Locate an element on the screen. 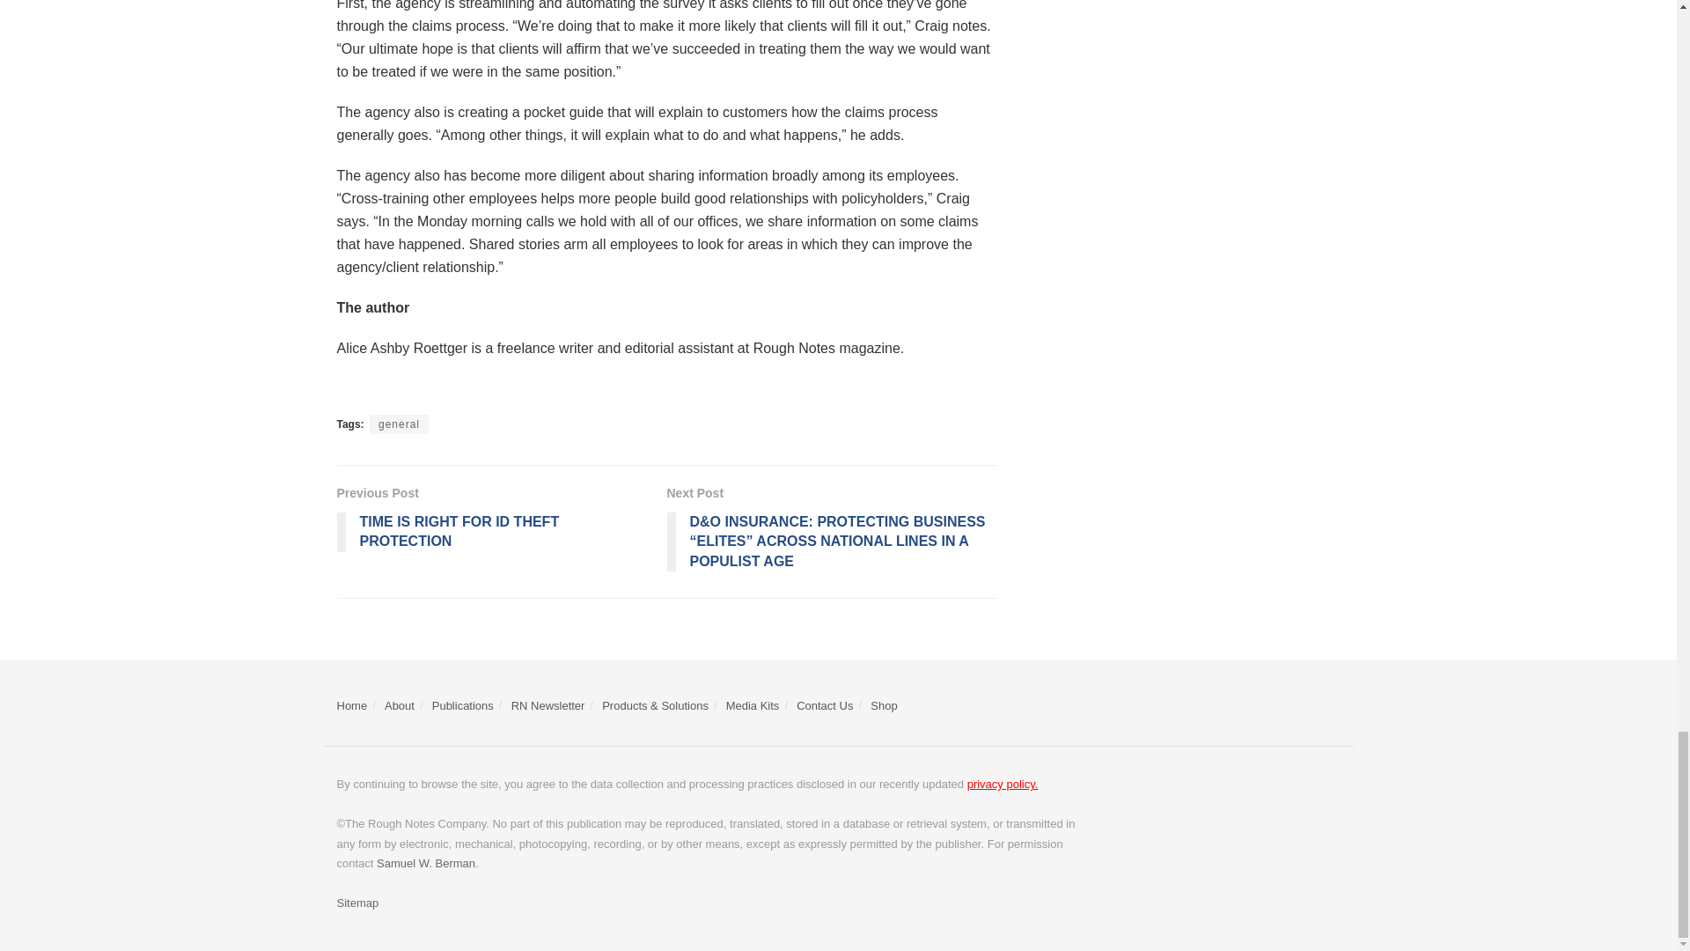 This screenshot has width=1690, height=951. Email this article is located at coordinates (574, 391).